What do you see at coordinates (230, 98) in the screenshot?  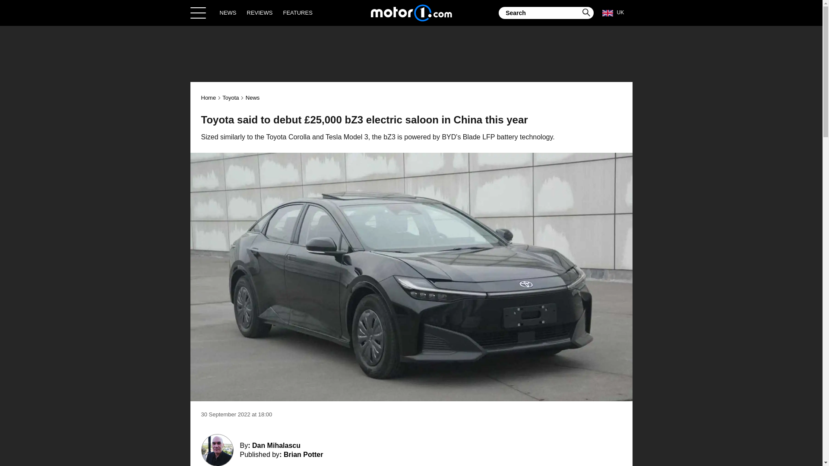 I see `Toyota` at bounding box center [230, 98].